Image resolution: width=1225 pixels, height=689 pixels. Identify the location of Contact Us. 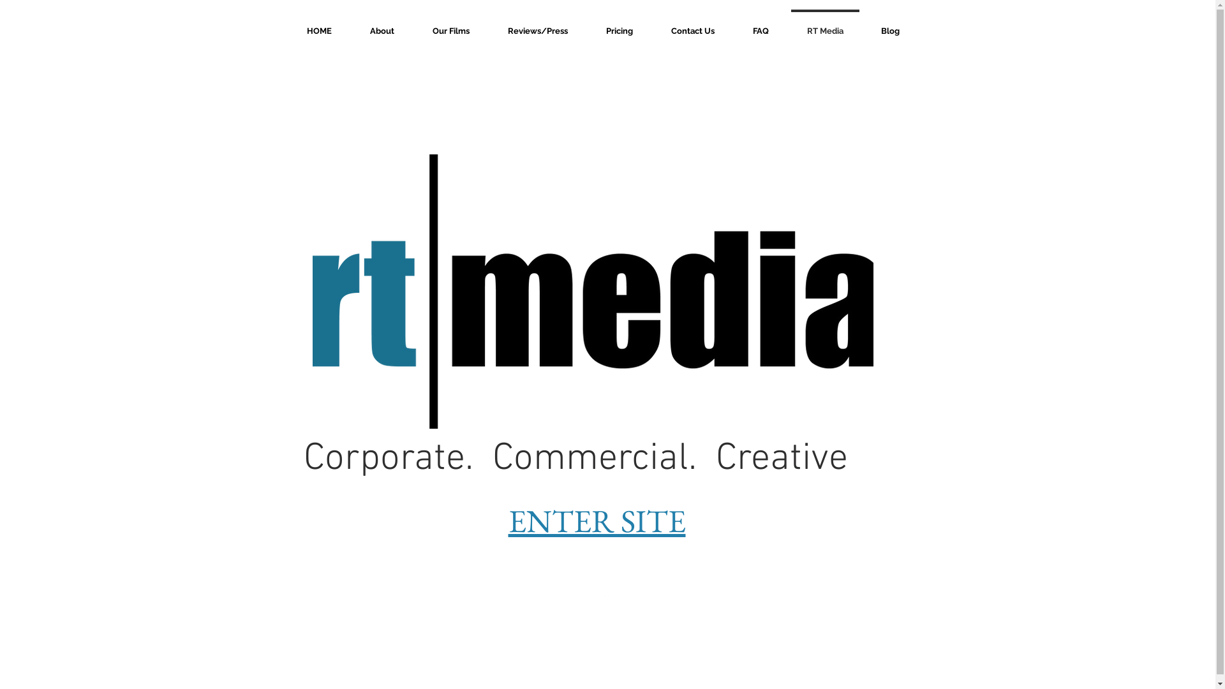
(693, 26).